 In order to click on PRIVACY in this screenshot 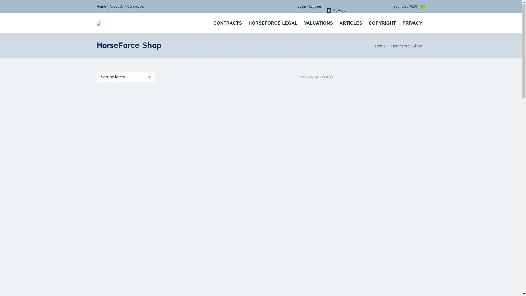, I will do `click(412, 23)`.